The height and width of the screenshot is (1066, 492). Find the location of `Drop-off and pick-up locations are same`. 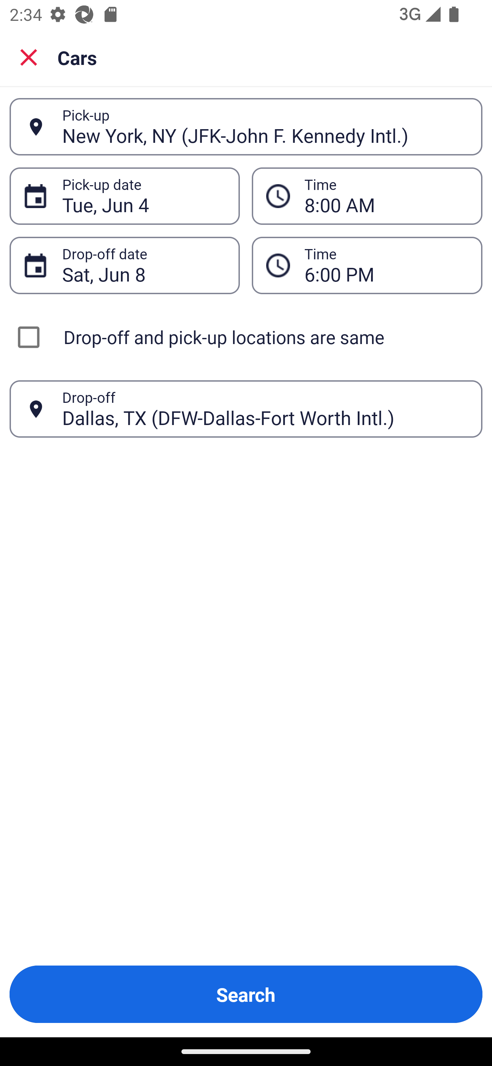

Drop-off and pick-up locations are same is located at coordinates (246, 337).